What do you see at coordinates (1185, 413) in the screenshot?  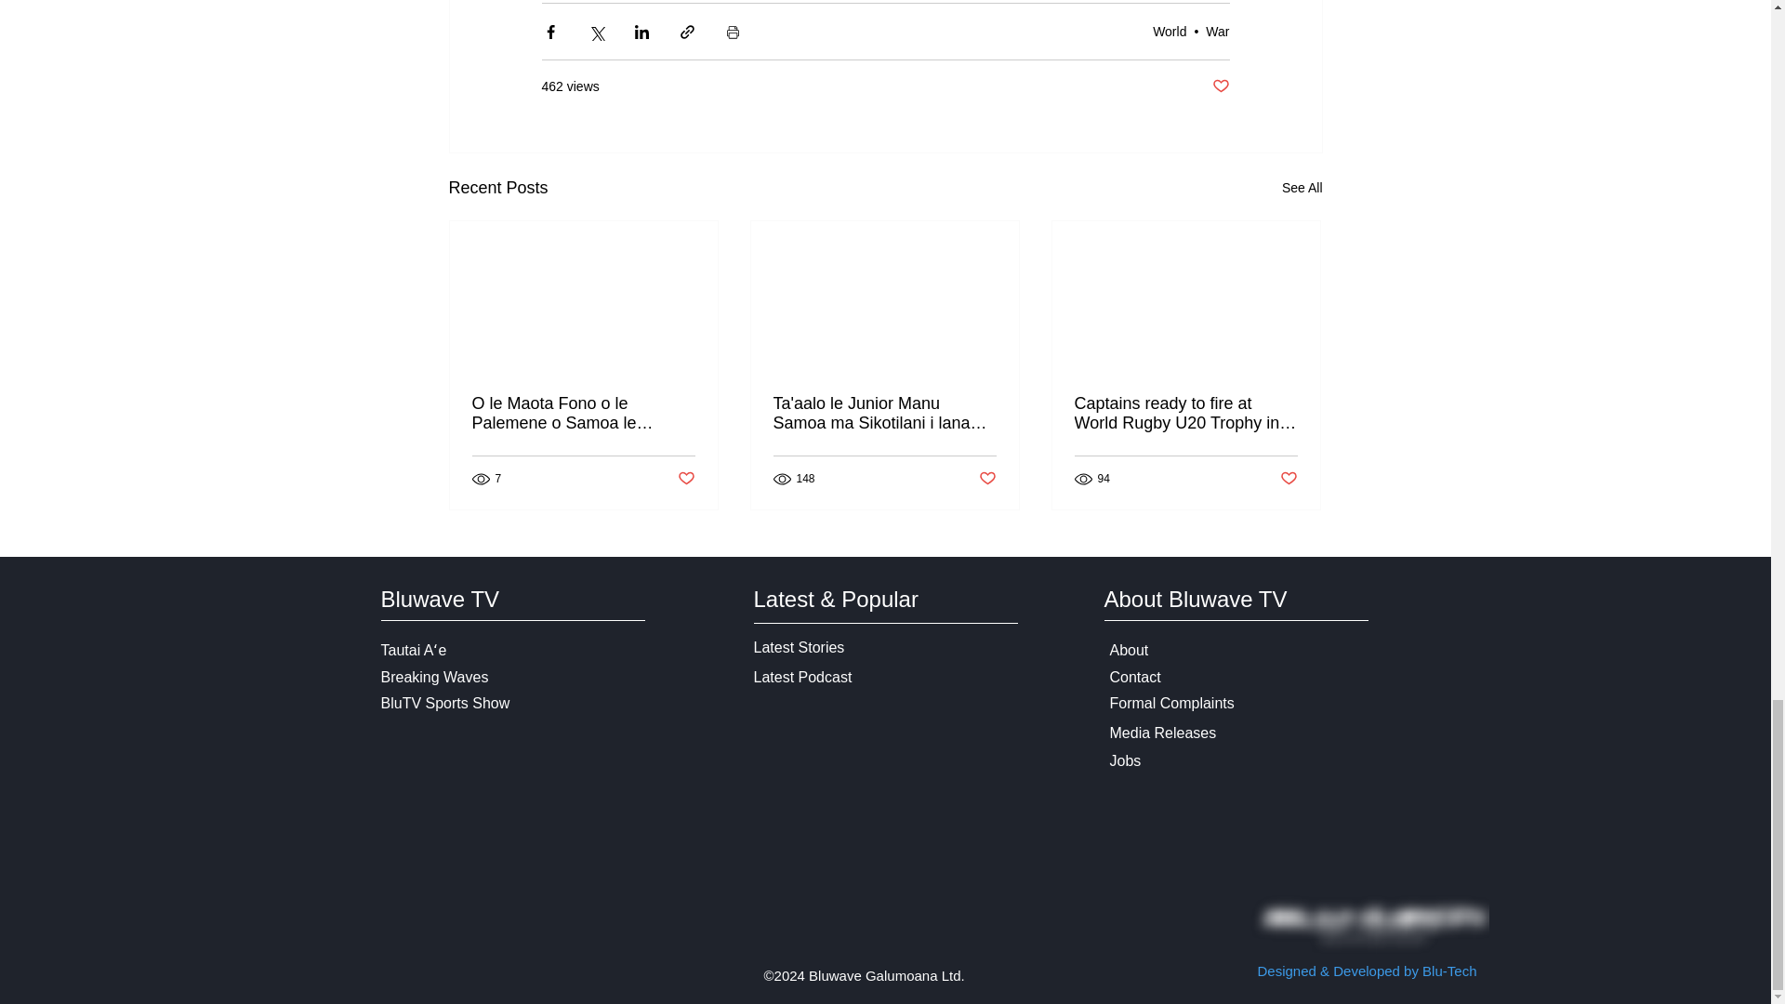 I see `Captains ready to fire at World Rugby U20 Trophy in Scotland` at bounding box center [1185, 413].